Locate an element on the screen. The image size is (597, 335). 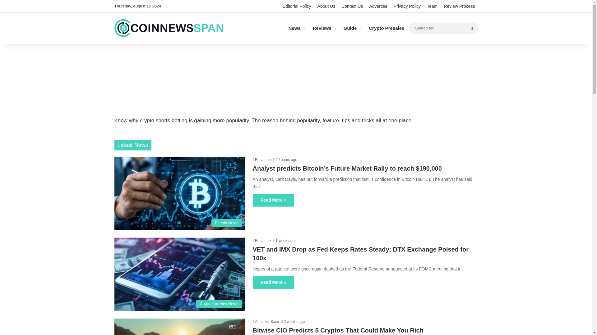
Erica Lee is located at coordinates (261, 241).